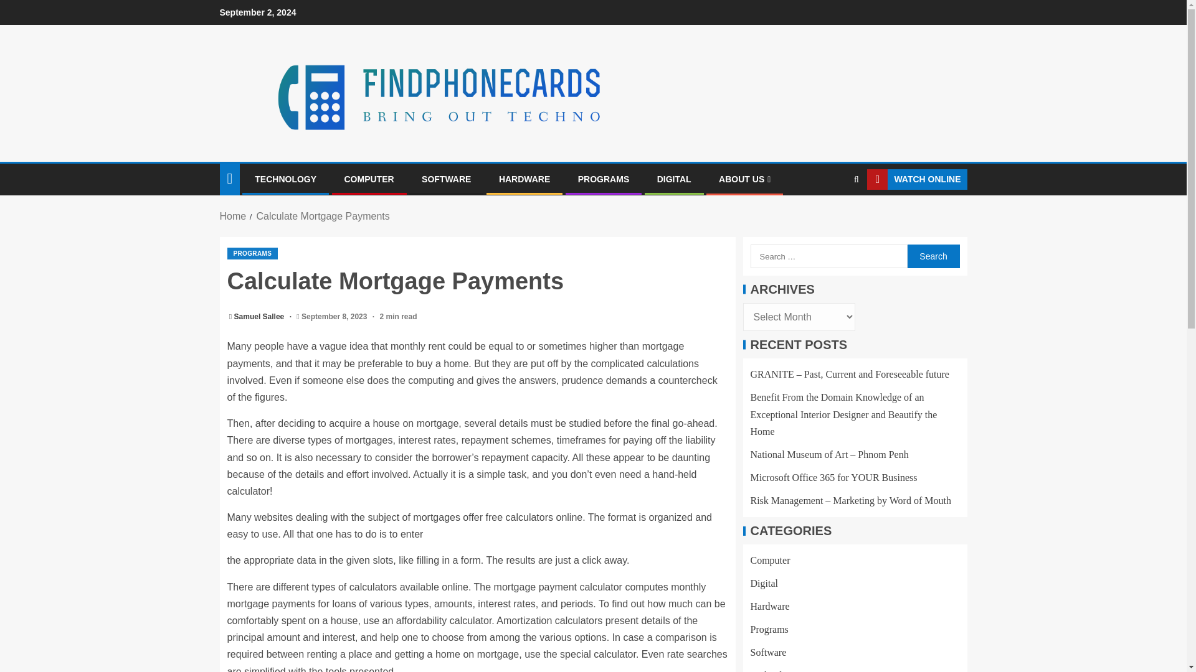  Describe the element at coordinates (603, 179) in the screenshot. I see `PROGRAMS` at that location.